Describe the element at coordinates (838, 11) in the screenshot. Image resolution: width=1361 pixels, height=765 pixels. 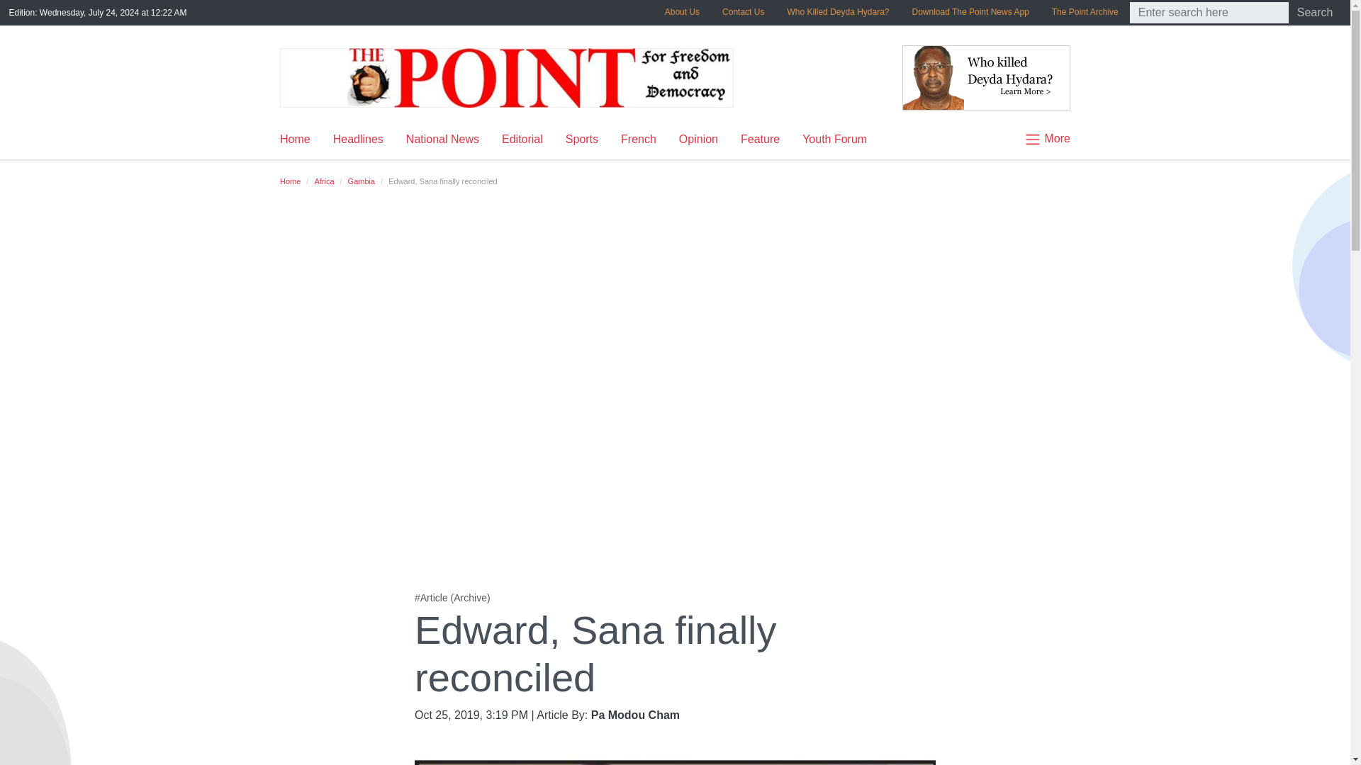
I see `Who Killed Deyda Hydara?` at that location.